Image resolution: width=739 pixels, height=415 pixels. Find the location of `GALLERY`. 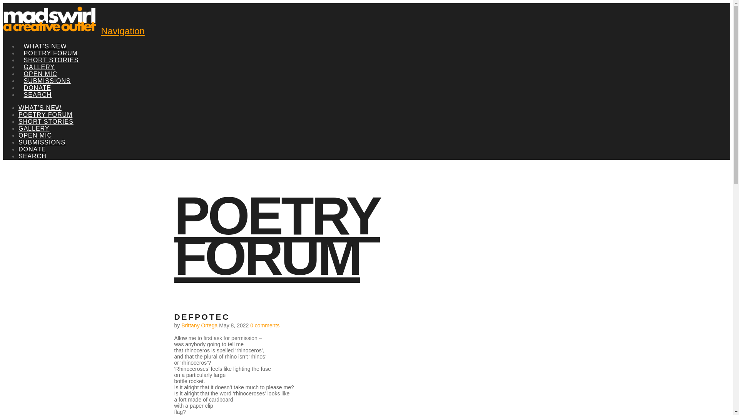

GALLERY is located at coordinates (39, 58).